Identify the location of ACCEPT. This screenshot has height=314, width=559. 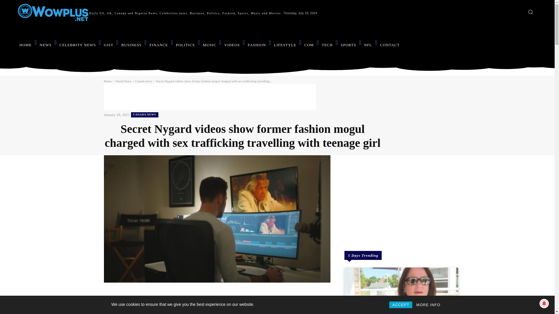
(401, 305).